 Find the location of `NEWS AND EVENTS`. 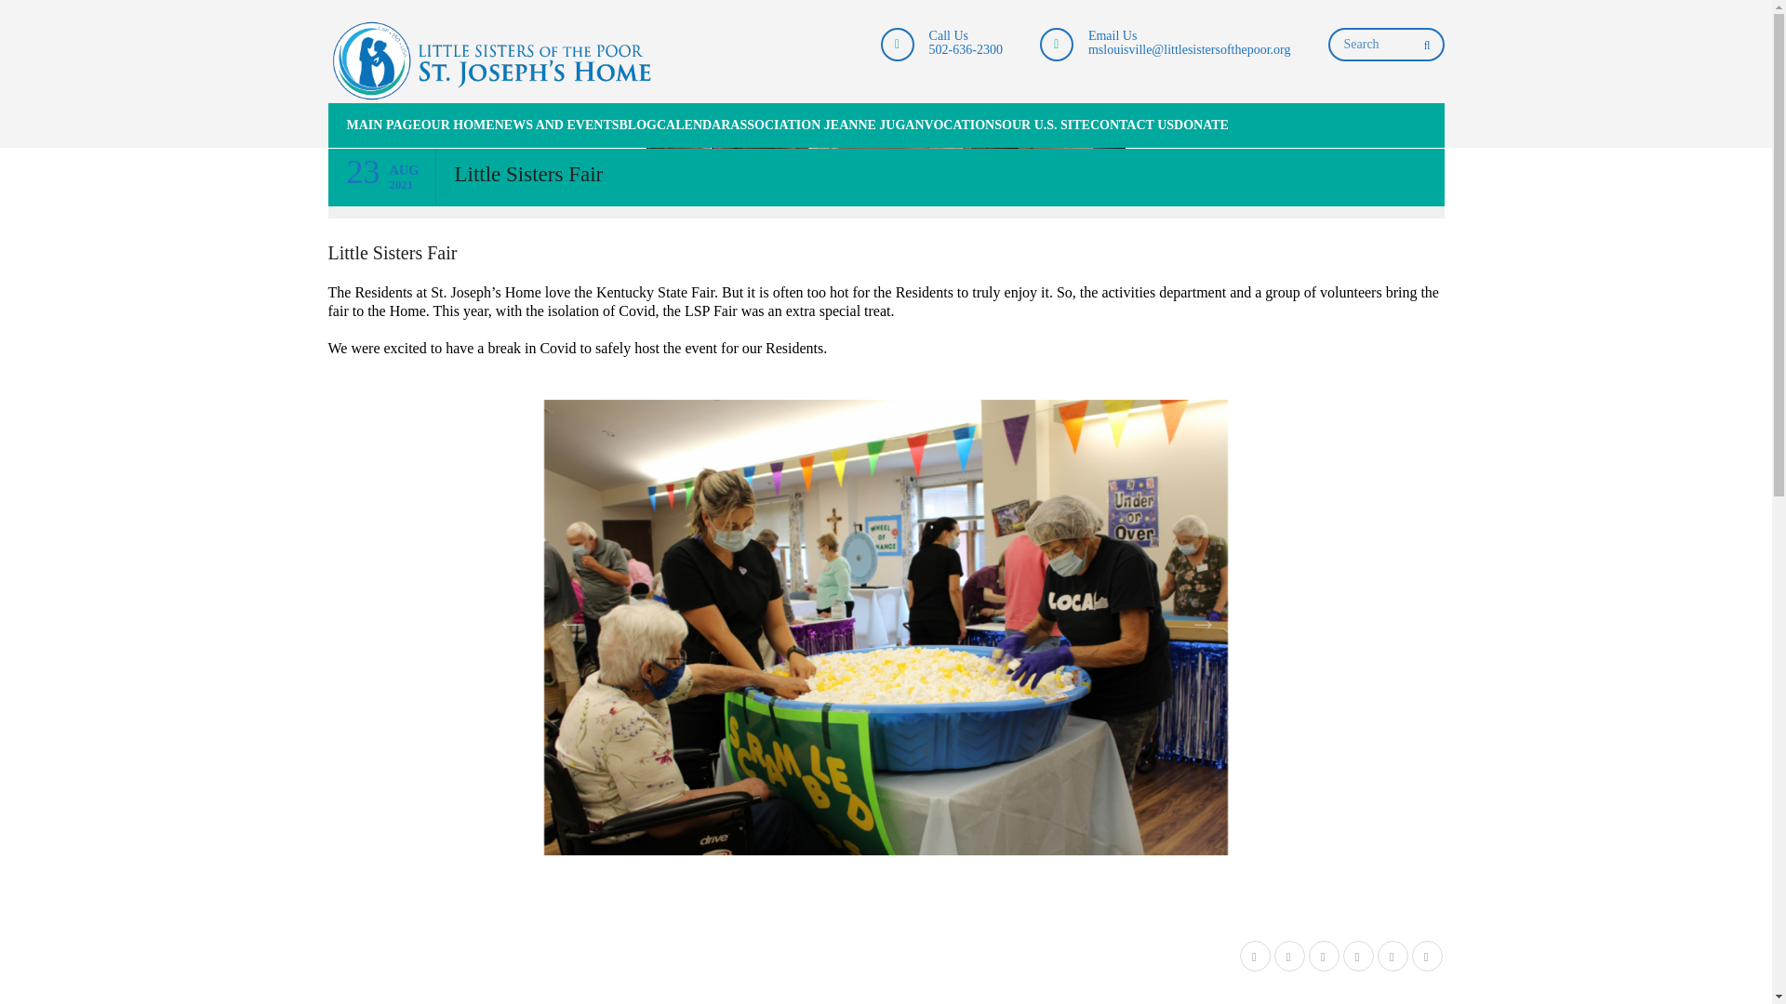

NEWS AND EVENTS is located at coordinates (556, 125).